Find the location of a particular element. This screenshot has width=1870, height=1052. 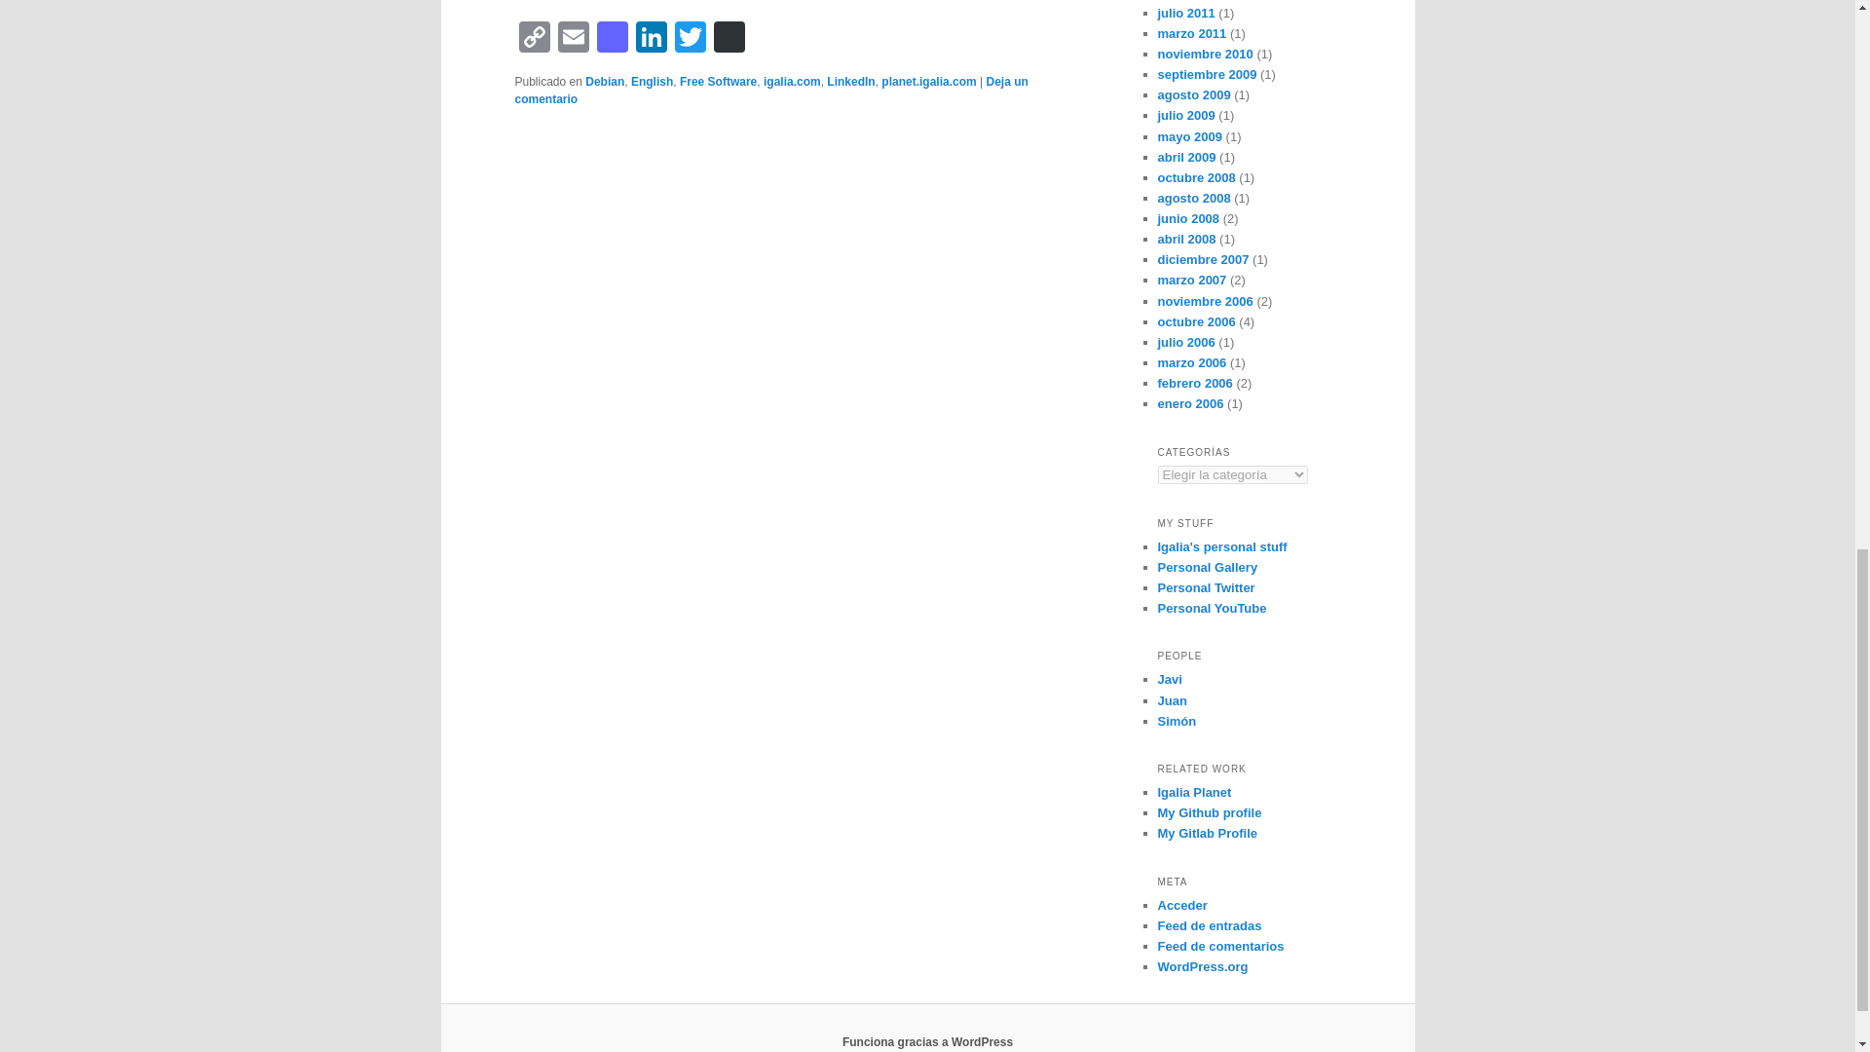

Copy Link is located at coordinates (534, 39).